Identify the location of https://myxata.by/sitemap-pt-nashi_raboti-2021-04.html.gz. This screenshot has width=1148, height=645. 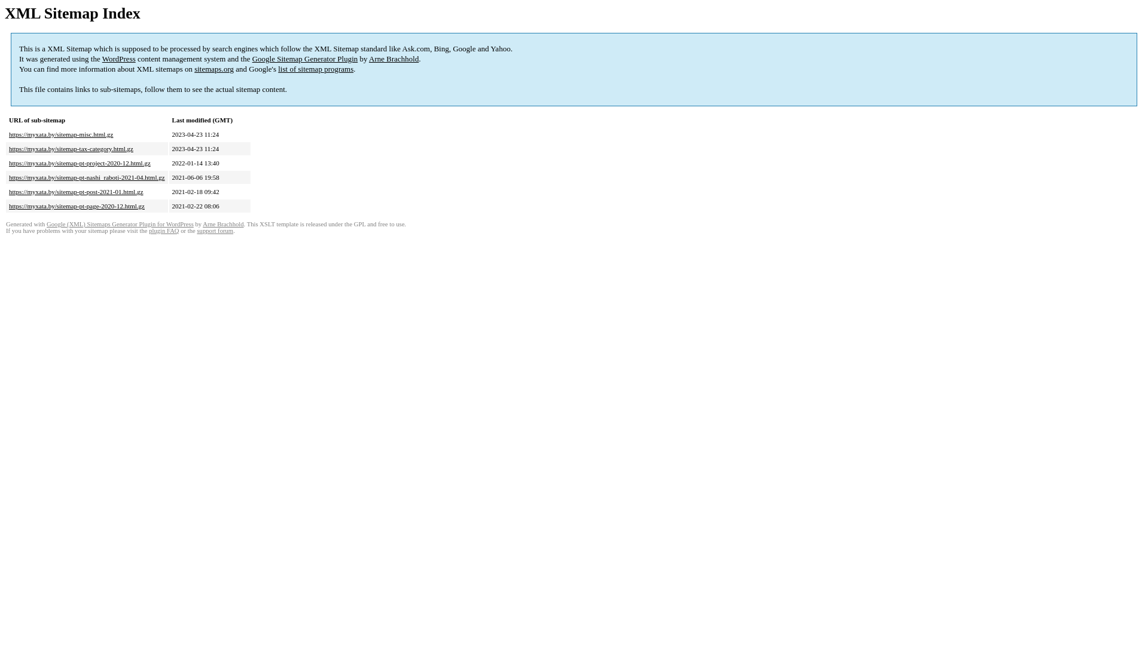
(87, 177).